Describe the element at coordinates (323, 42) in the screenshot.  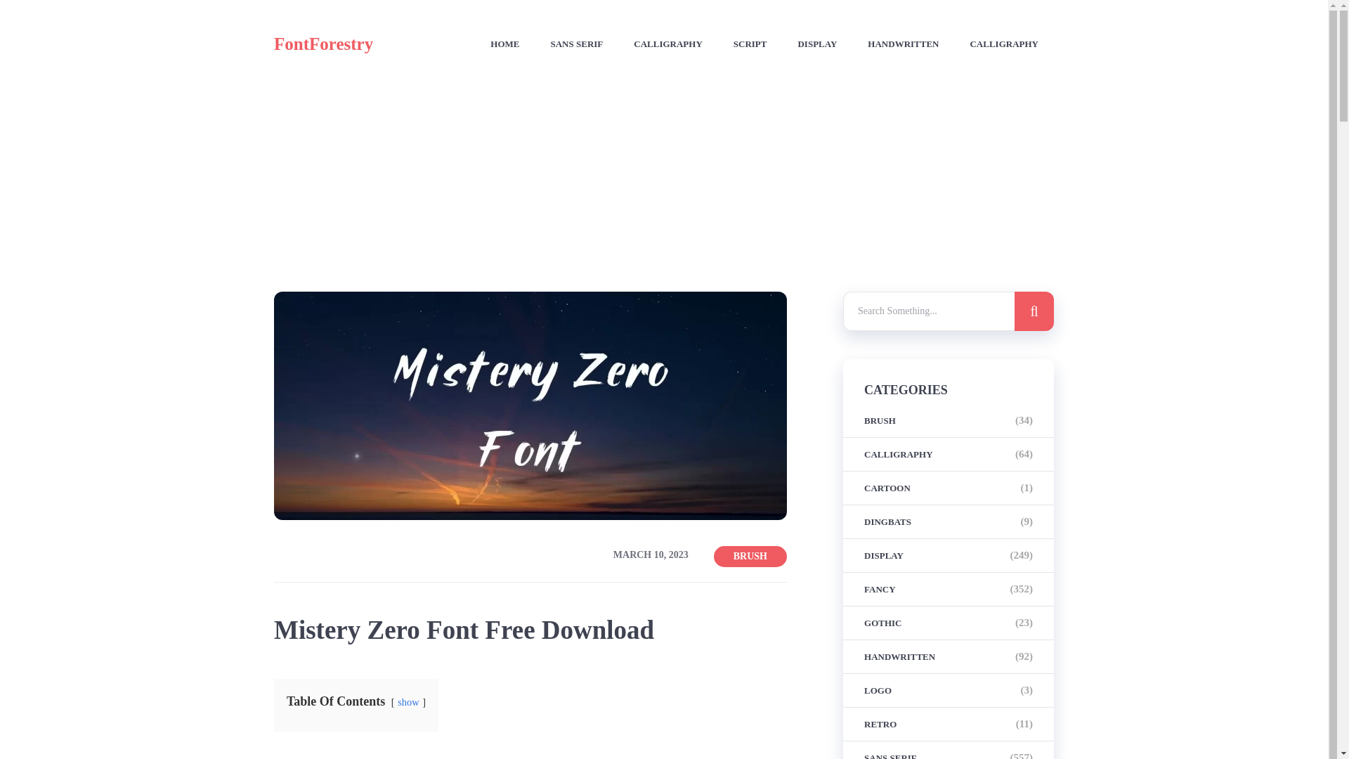
I see `FontForestry` at that location.